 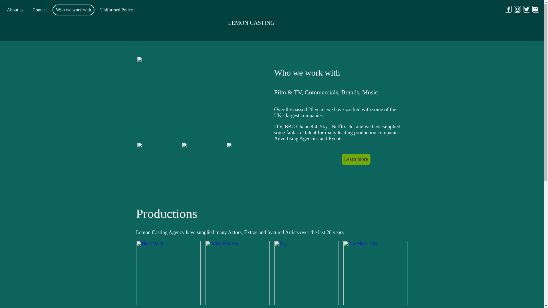 I want to click on Contact, so click(x=39, y=10).